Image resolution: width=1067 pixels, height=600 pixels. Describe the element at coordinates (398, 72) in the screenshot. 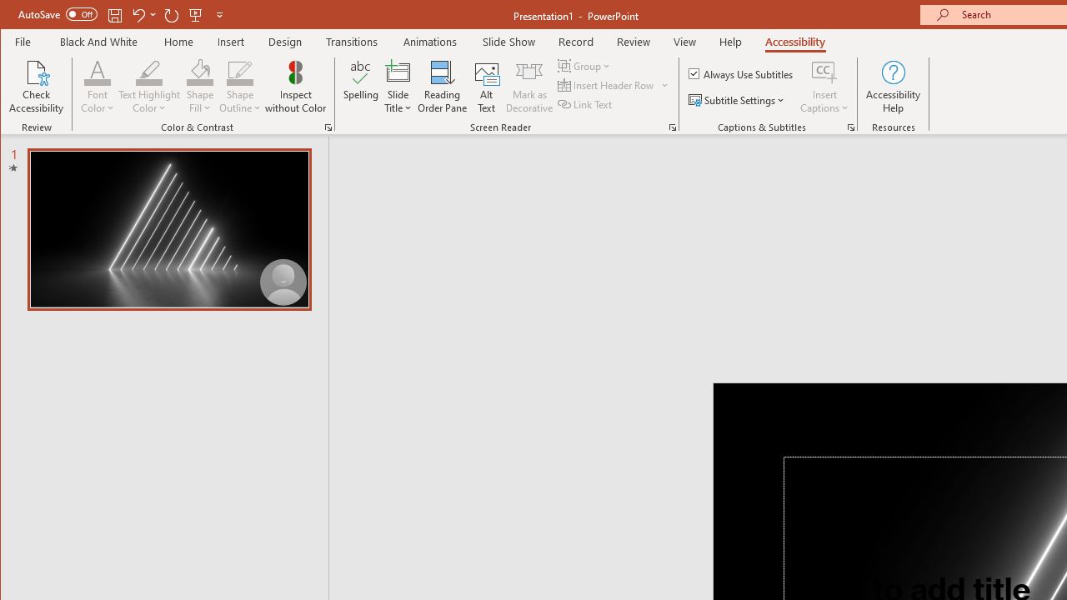

I see `Slide Title` at that location.